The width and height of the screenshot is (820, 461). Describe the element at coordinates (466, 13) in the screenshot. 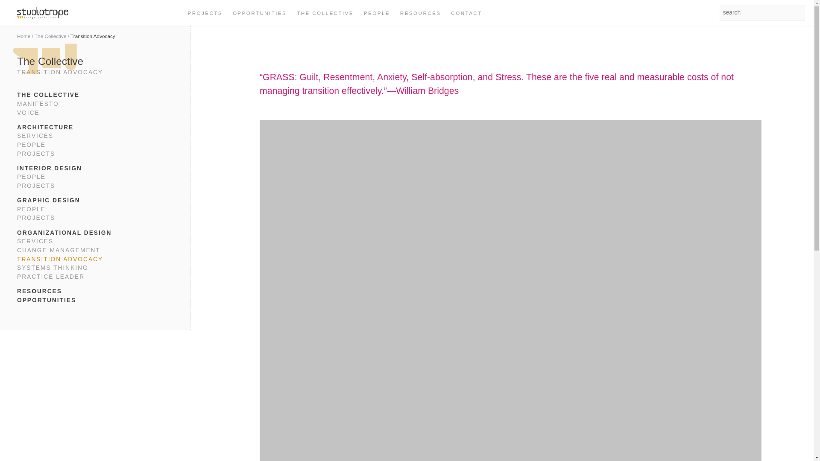

I see `CONTACT` at that location.